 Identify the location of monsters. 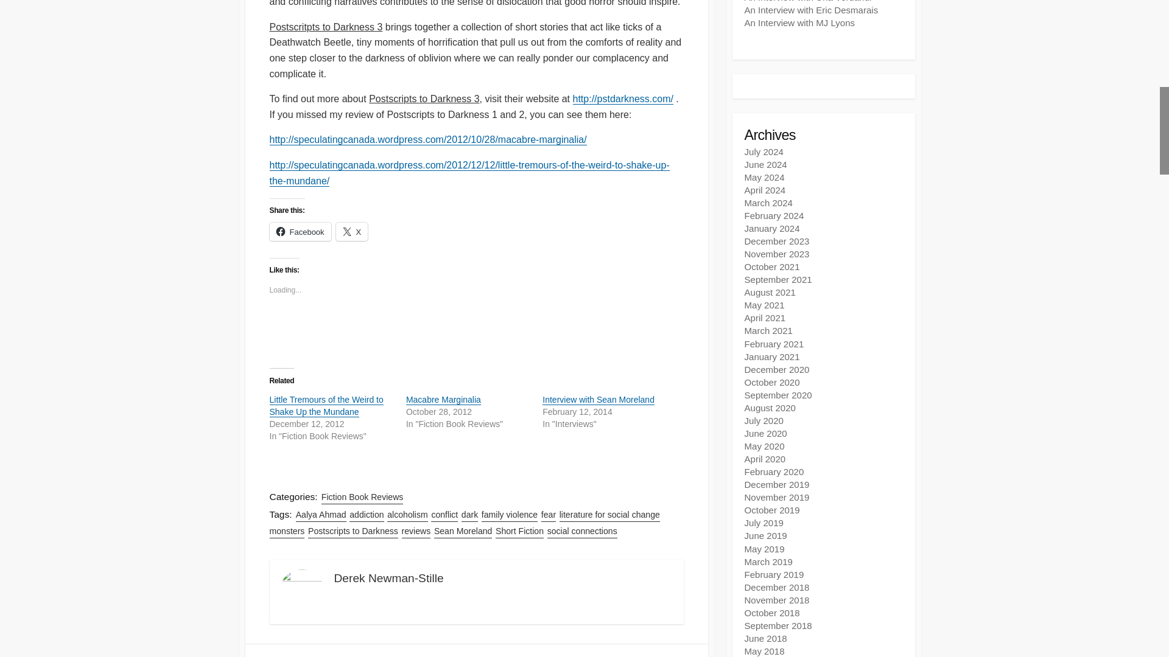
(286, 530).